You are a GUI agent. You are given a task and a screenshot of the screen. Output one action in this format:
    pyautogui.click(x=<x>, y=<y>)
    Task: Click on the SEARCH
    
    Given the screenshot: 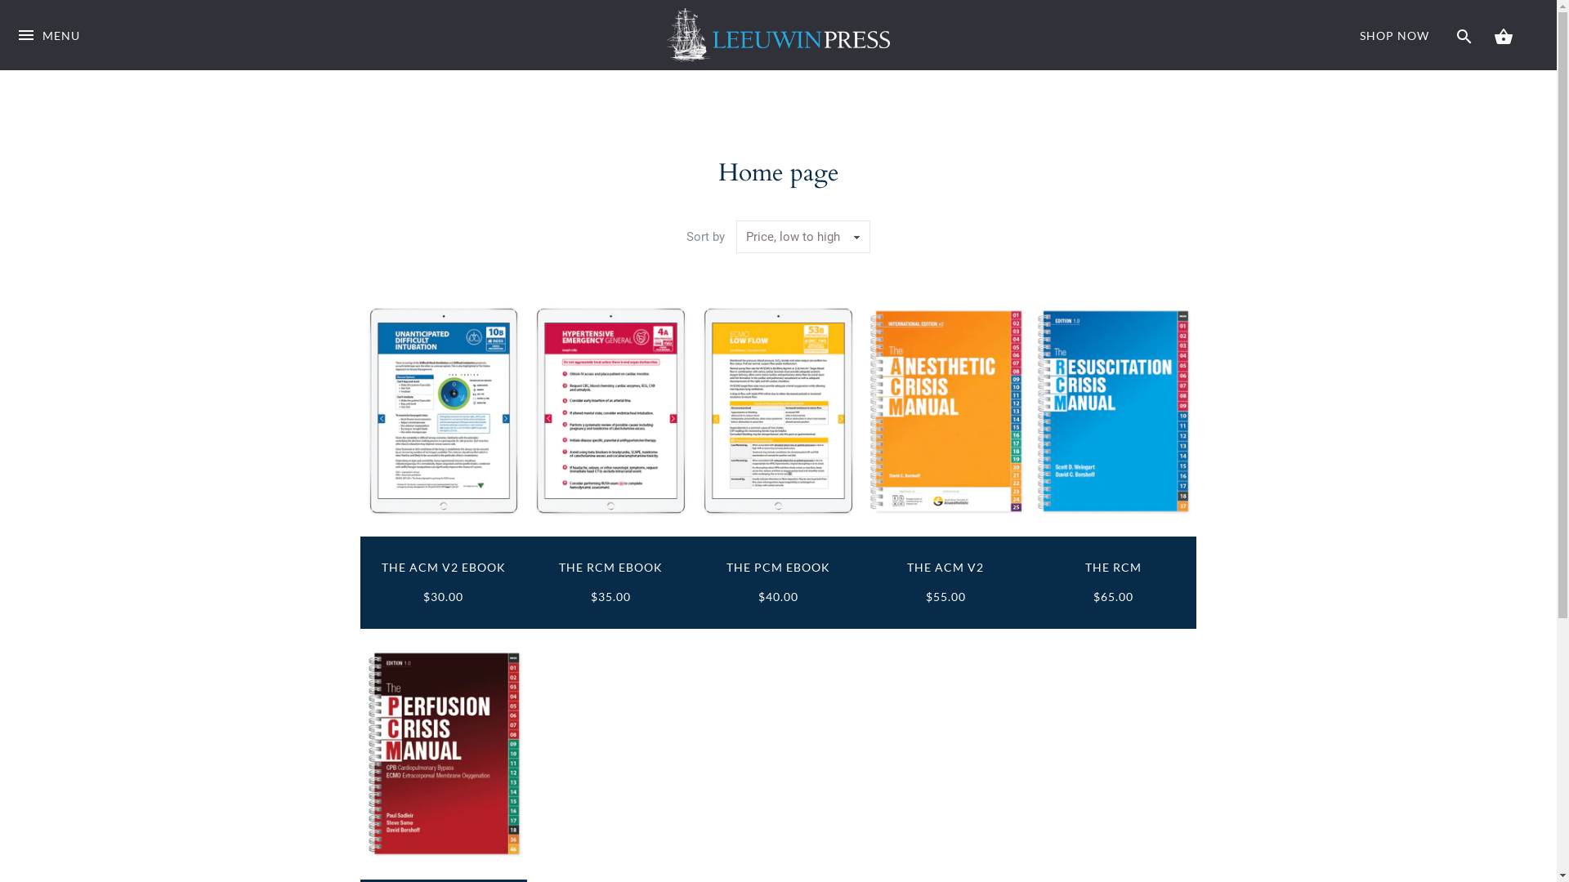 What is the action you would take?
    pyautogui.click(x=1464, y=35)
    